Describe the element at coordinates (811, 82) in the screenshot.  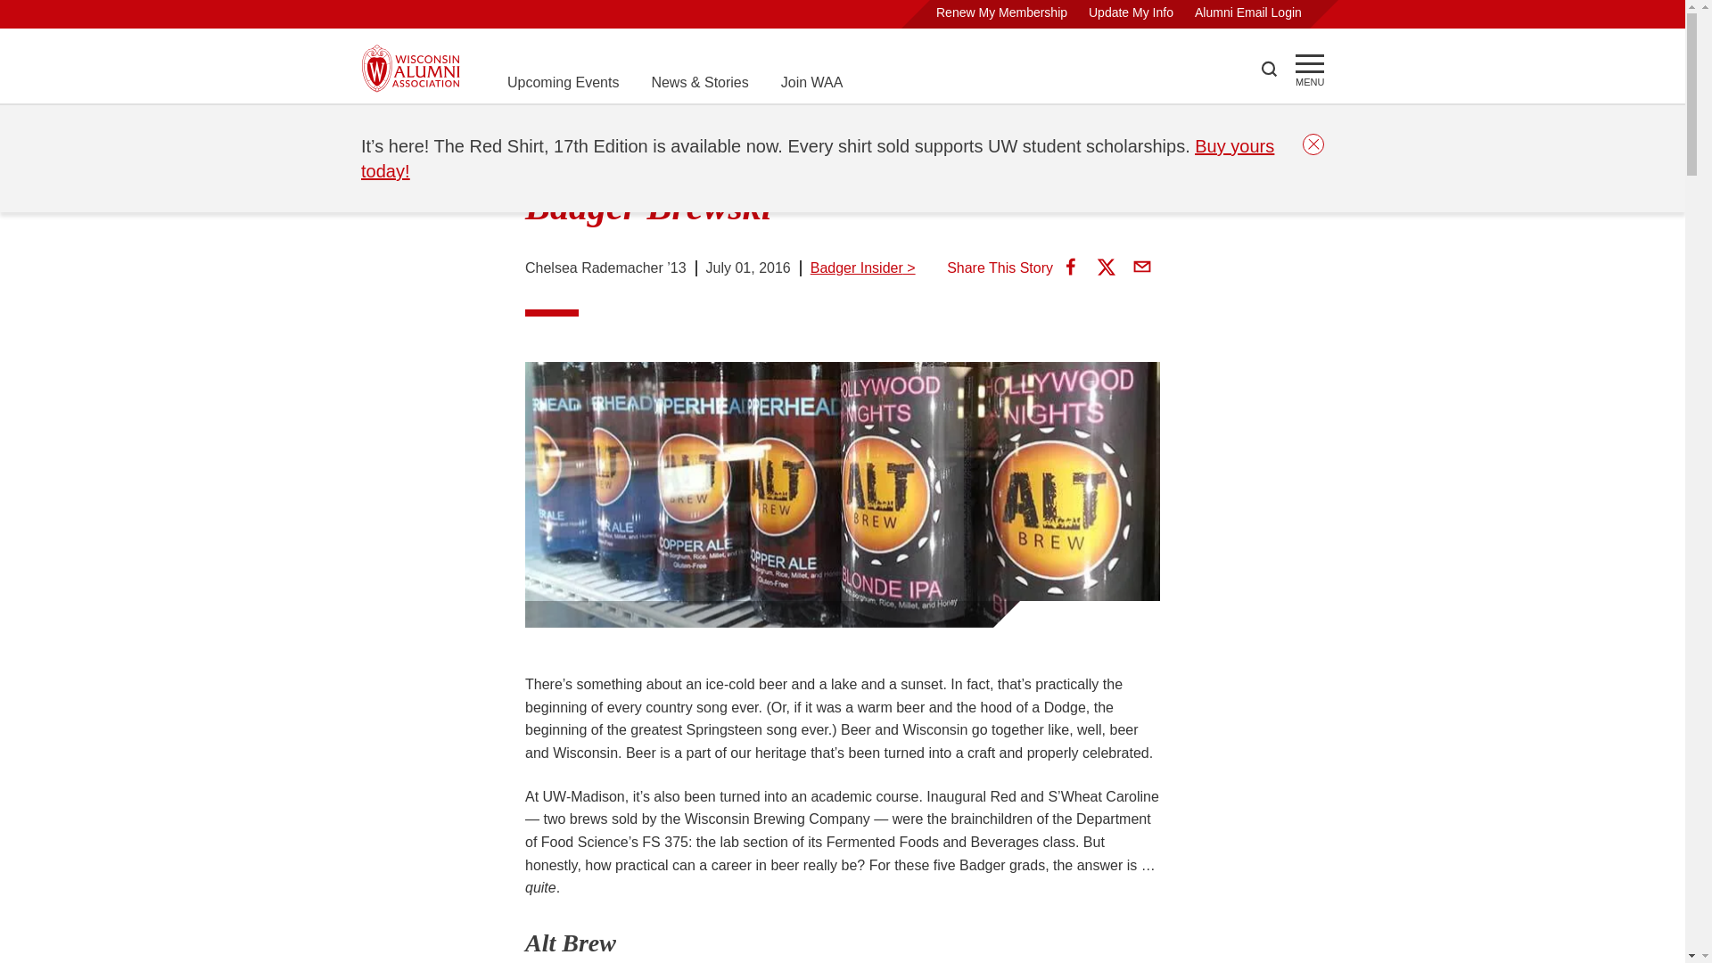
I see `Join WAA` at that location.